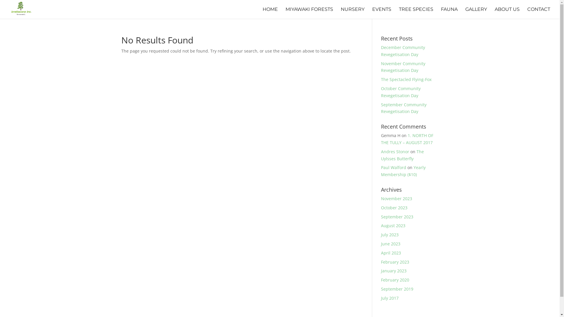  I want to click on July 2023, so click(390, 235).